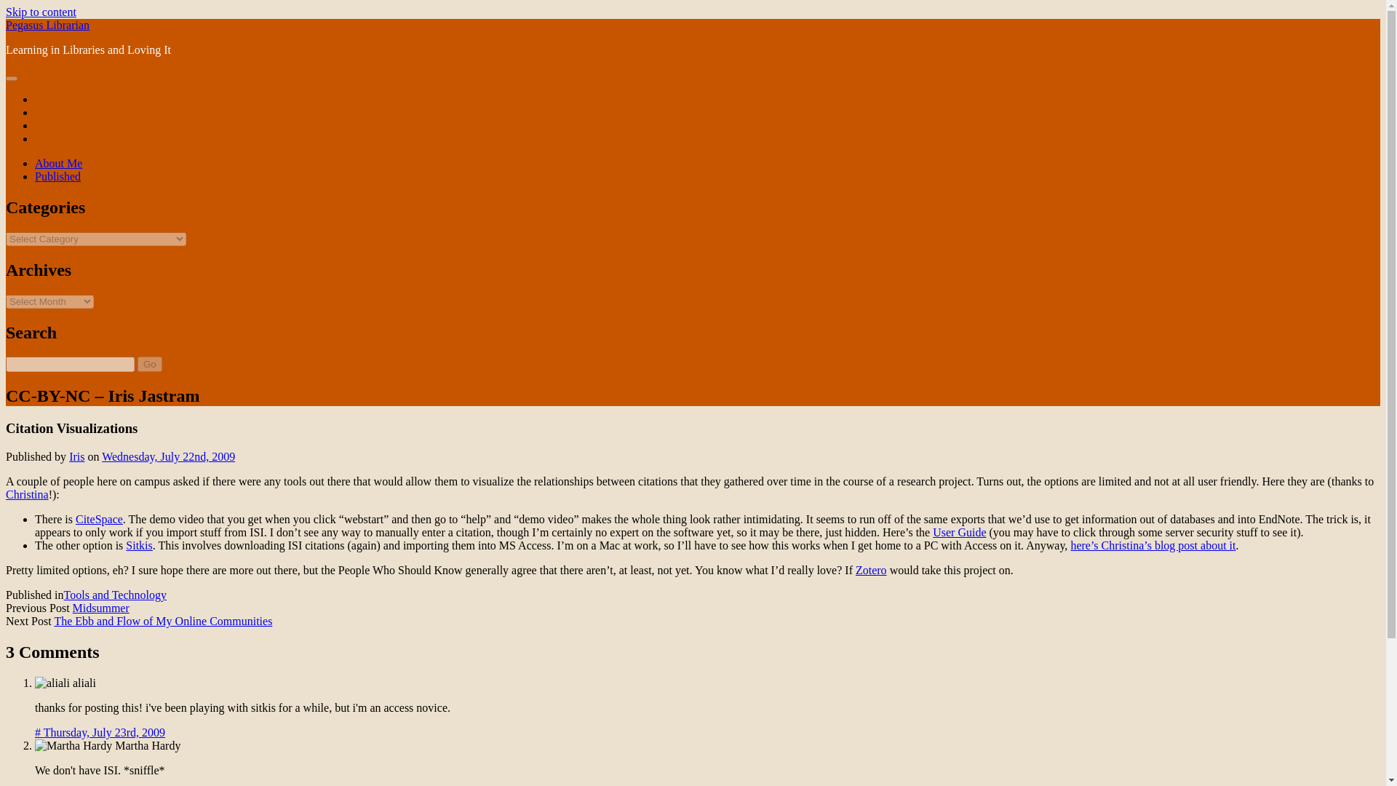 The height and width of the screenshot is (786, 1397). I want to click on Search for:, so click(70, 364).